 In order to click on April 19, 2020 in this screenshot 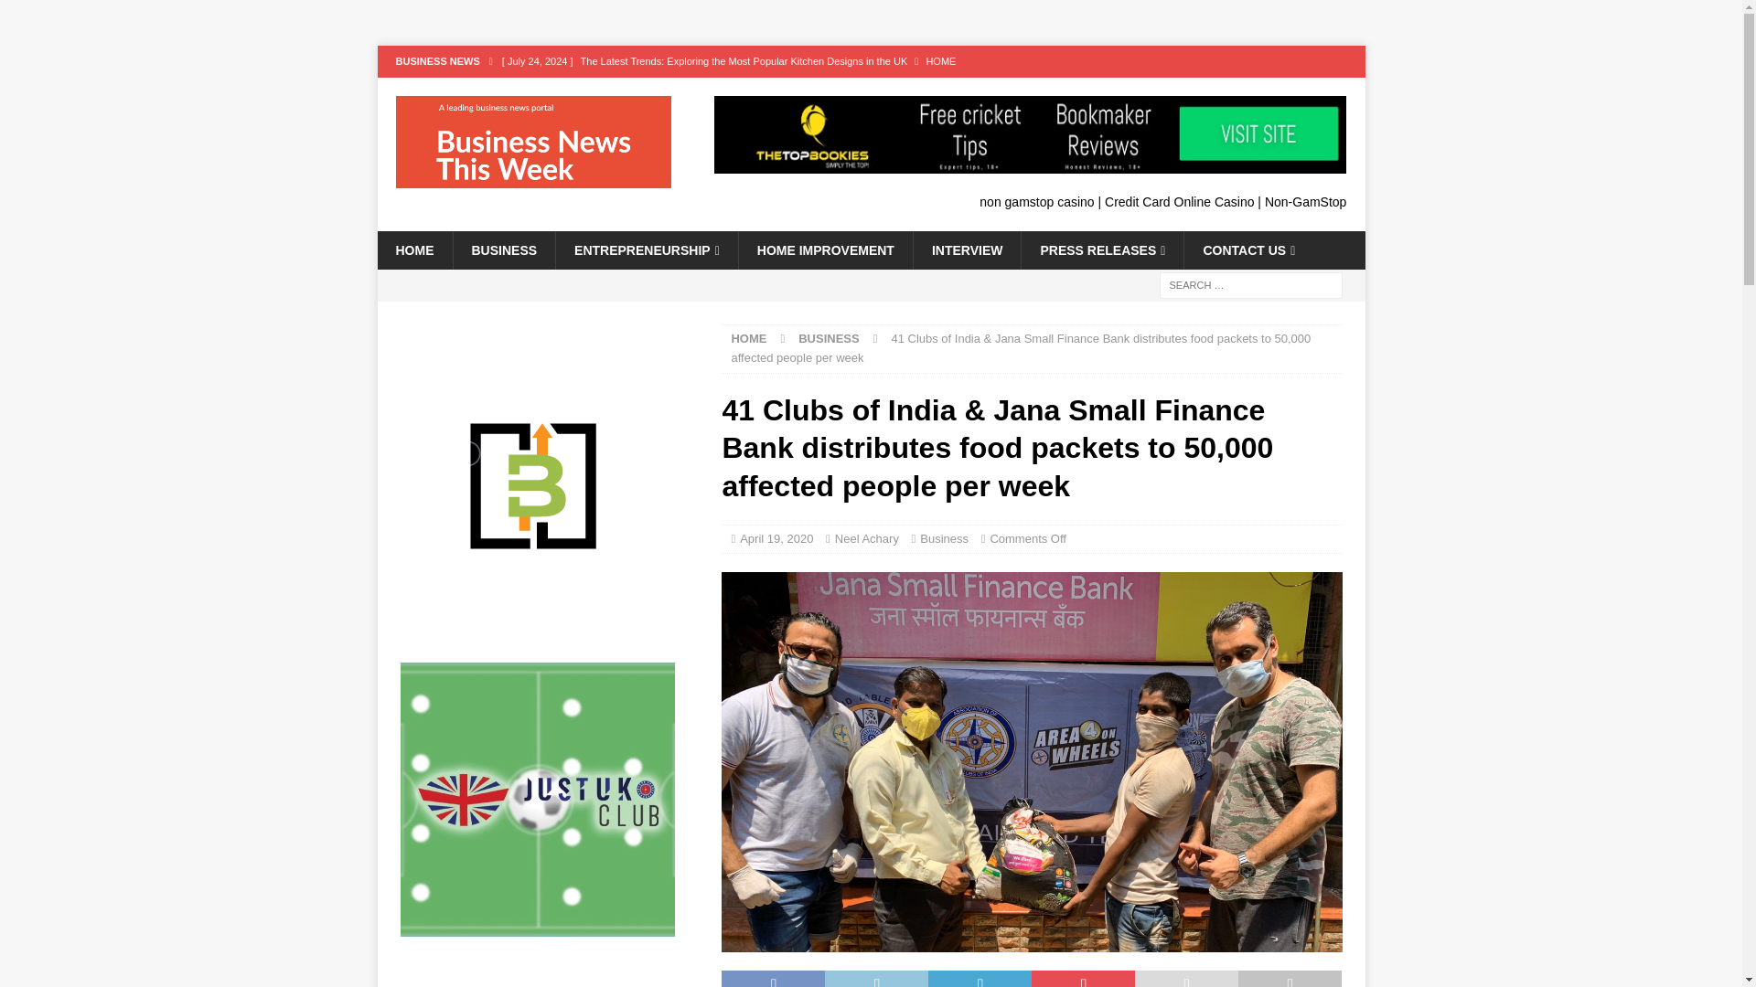, I will do `click(776, 539)`.